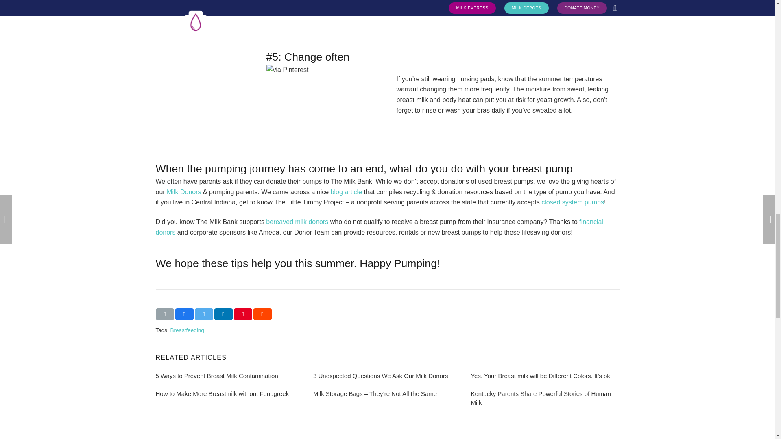 The width and height of the screenshot is (781, 439). What do you see at coordinates (381, 376) in the screenshot?
I see `3 Unexpected Questions We Ask Our Milk Donors` at bounding box center [381, 376].